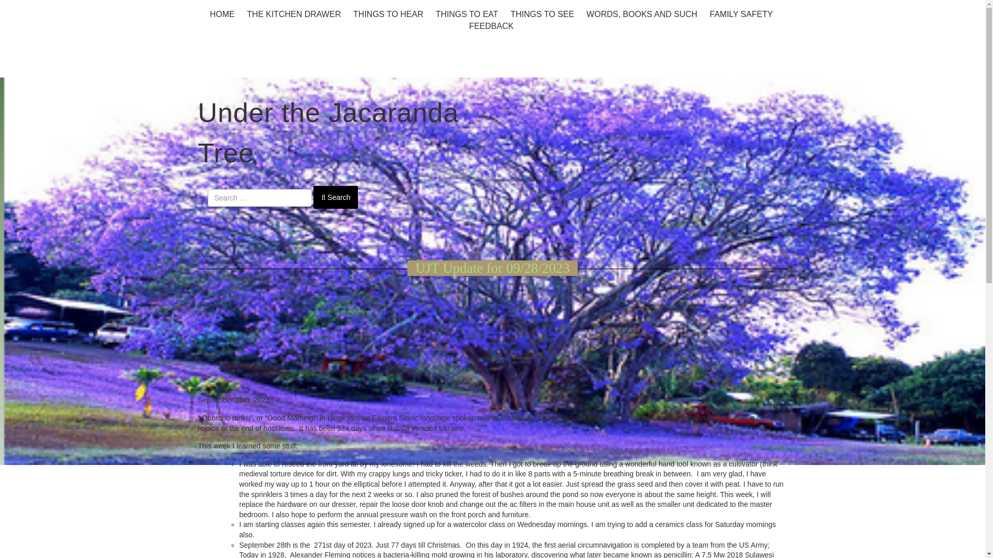  What do you see at coordinates (335, 197) in the screenshot?
I see ` Search` at bounding box center [335, 197].